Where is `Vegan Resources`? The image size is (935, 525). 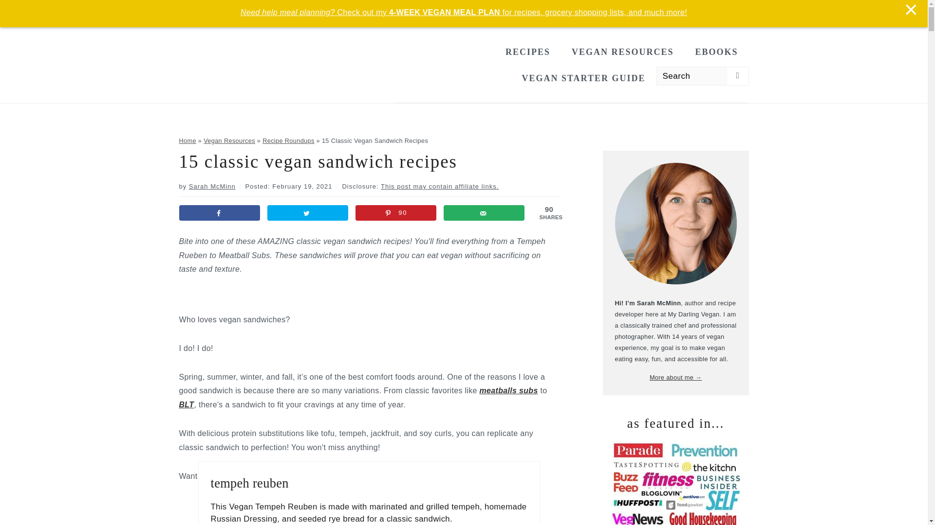
Vegan Resources is located at coordinates (229, 140).